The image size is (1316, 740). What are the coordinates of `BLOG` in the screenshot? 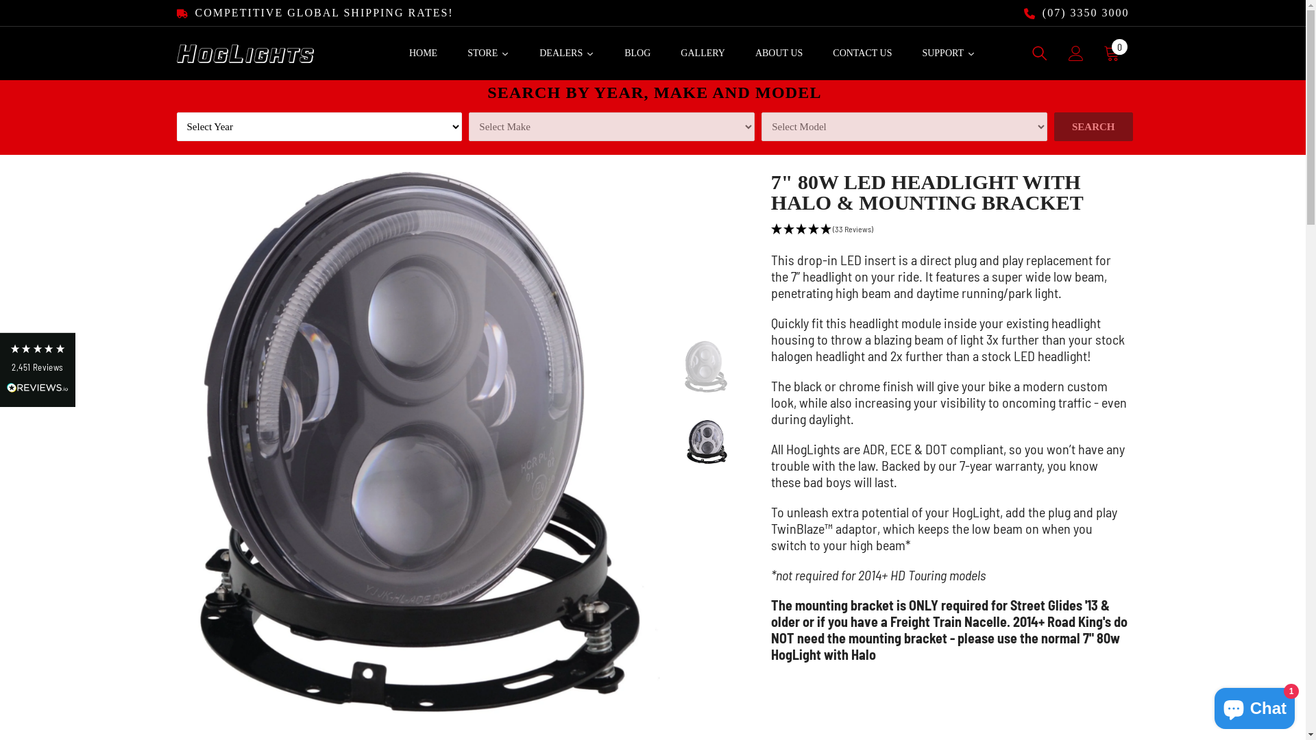 It's located at (637, 53).